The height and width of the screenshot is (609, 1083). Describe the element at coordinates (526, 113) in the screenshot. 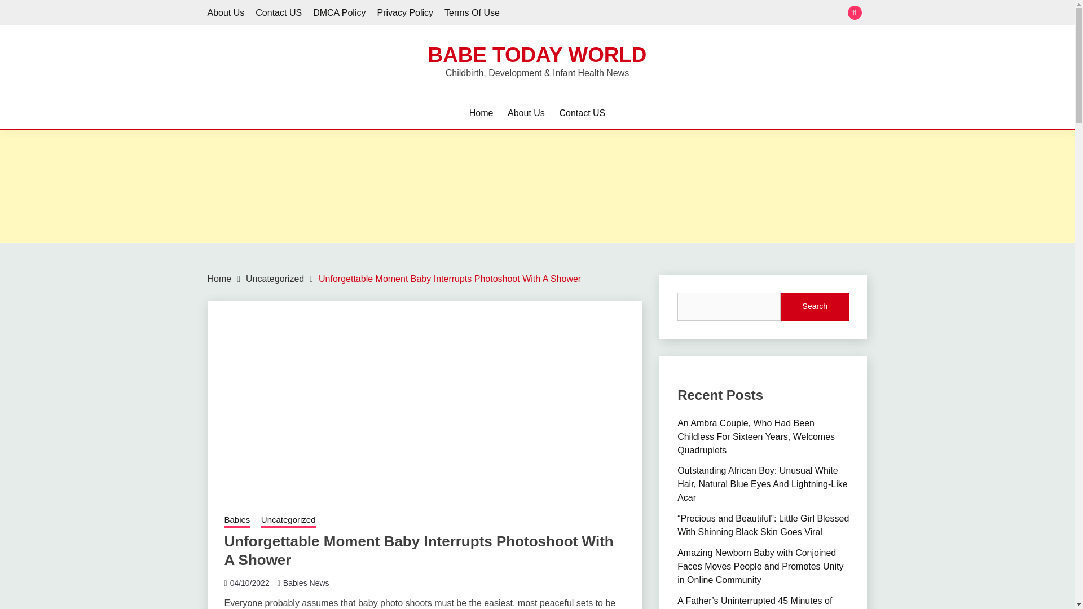

I see `About Us` at that location.